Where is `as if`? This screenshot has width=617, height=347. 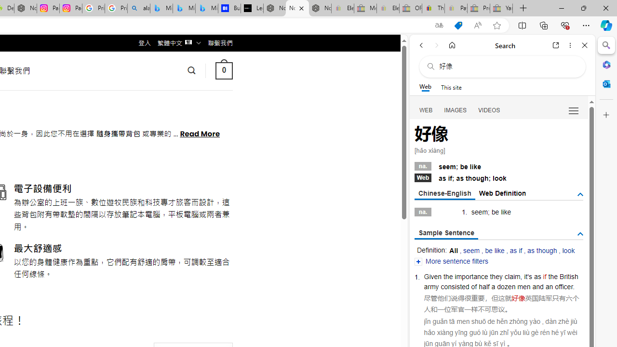 as if is located at coordinates (516, 251).